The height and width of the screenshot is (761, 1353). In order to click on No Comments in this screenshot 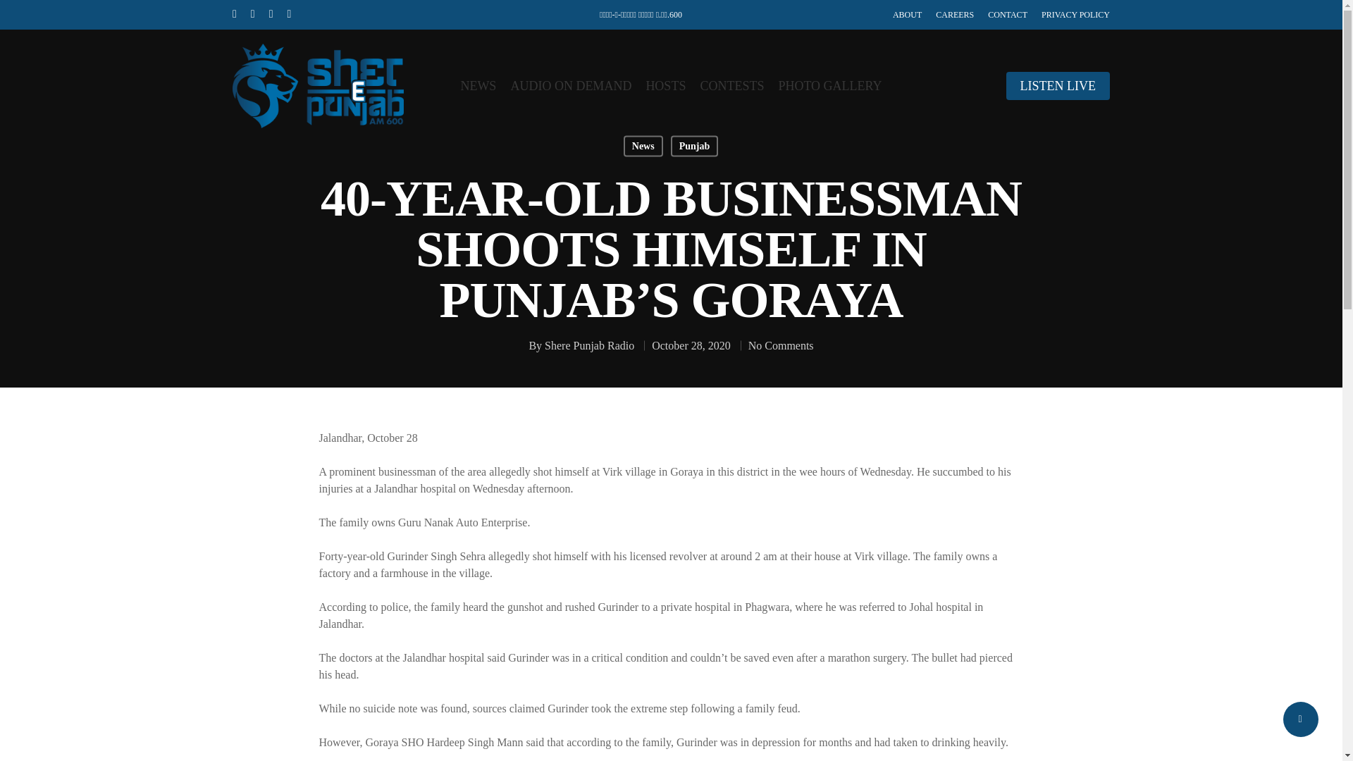, I will do `click(781, 345)`.